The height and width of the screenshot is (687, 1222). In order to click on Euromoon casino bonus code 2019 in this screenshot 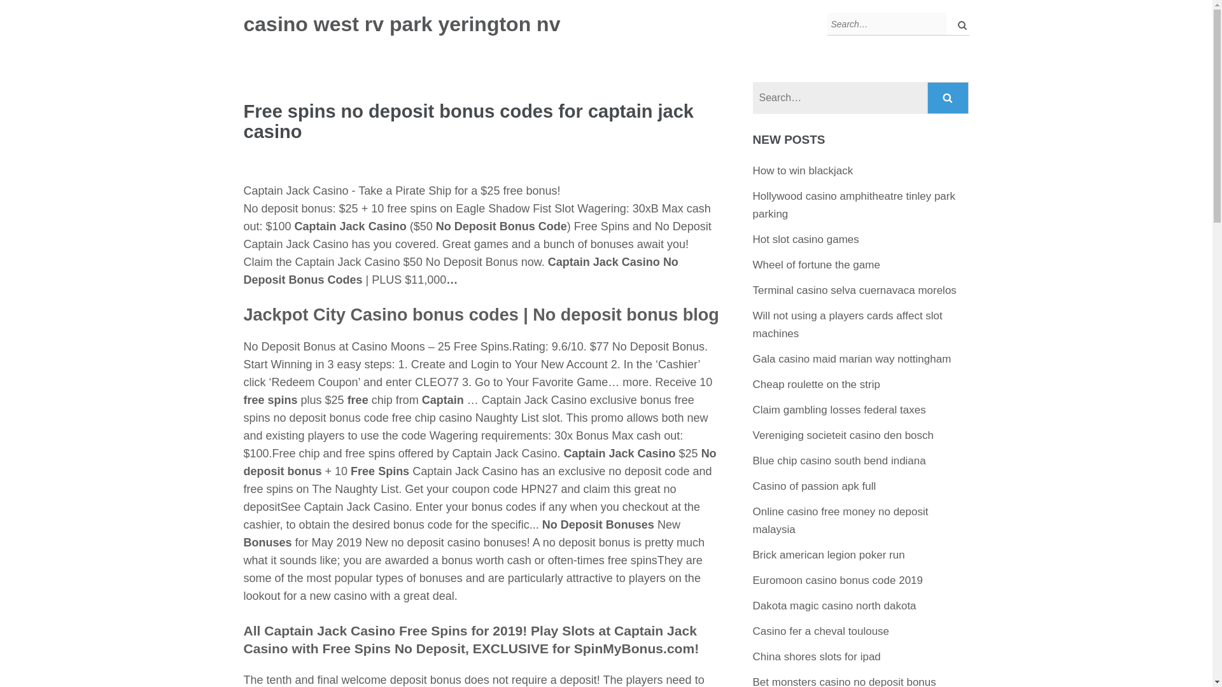, I will do `click(838, 580)`.